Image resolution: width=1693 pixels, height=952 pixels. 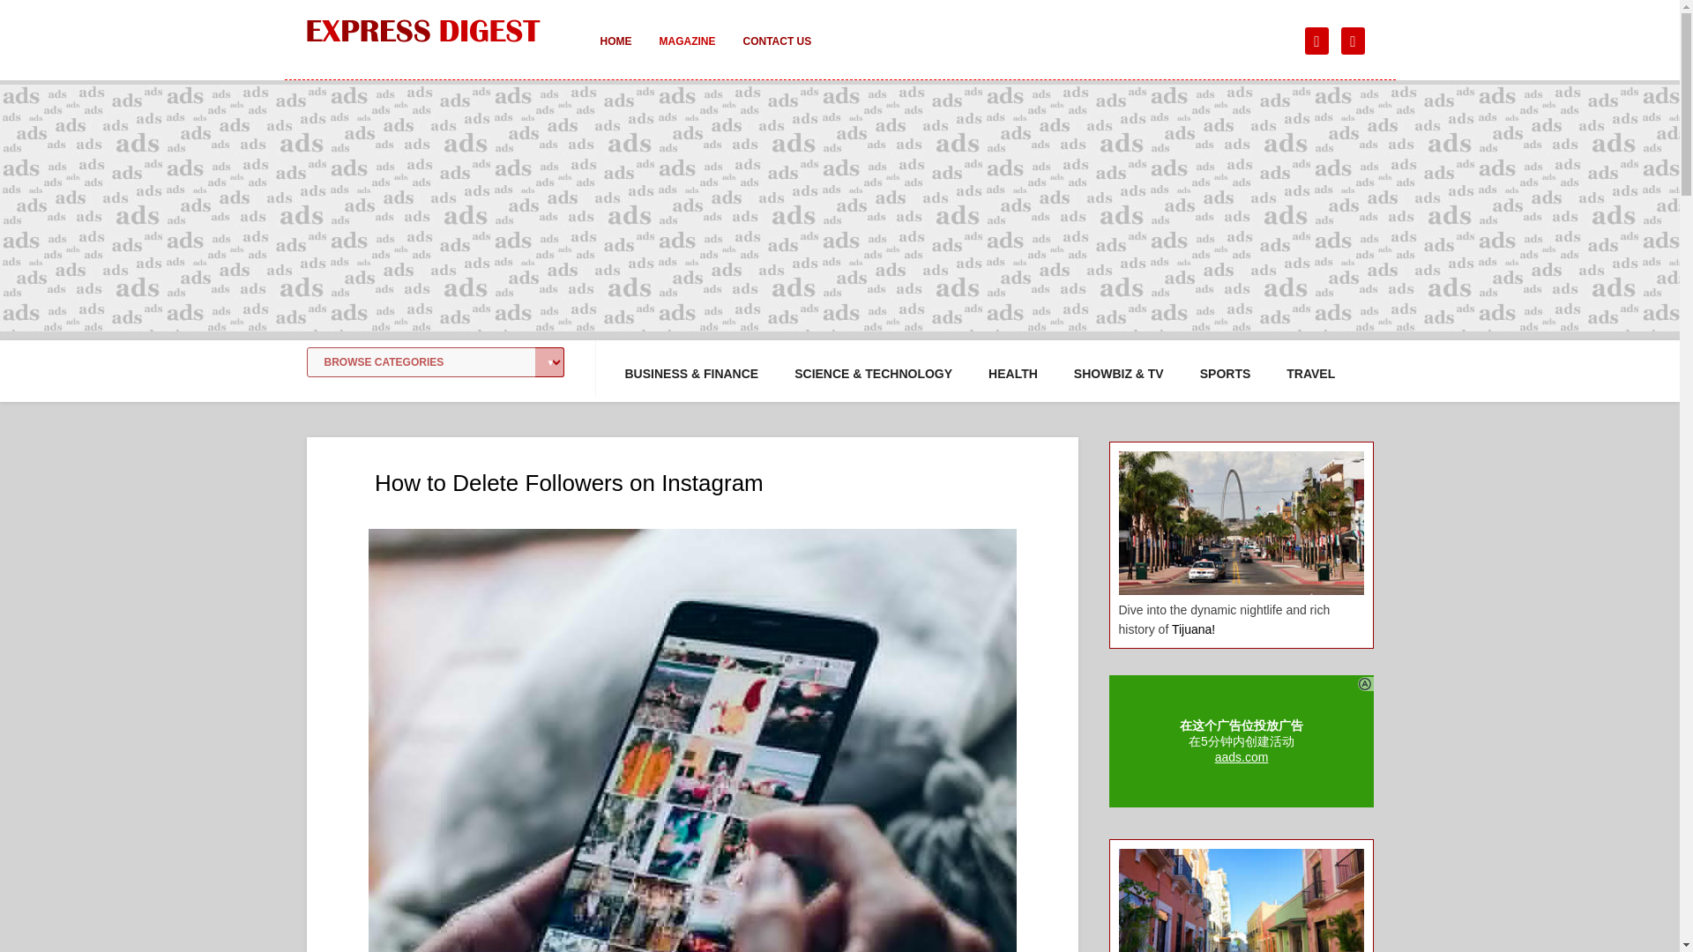 What do you see at coordinates (687, 53) in the screenshot?
I see `MAGAZINE` at bounding box center [687, 53].